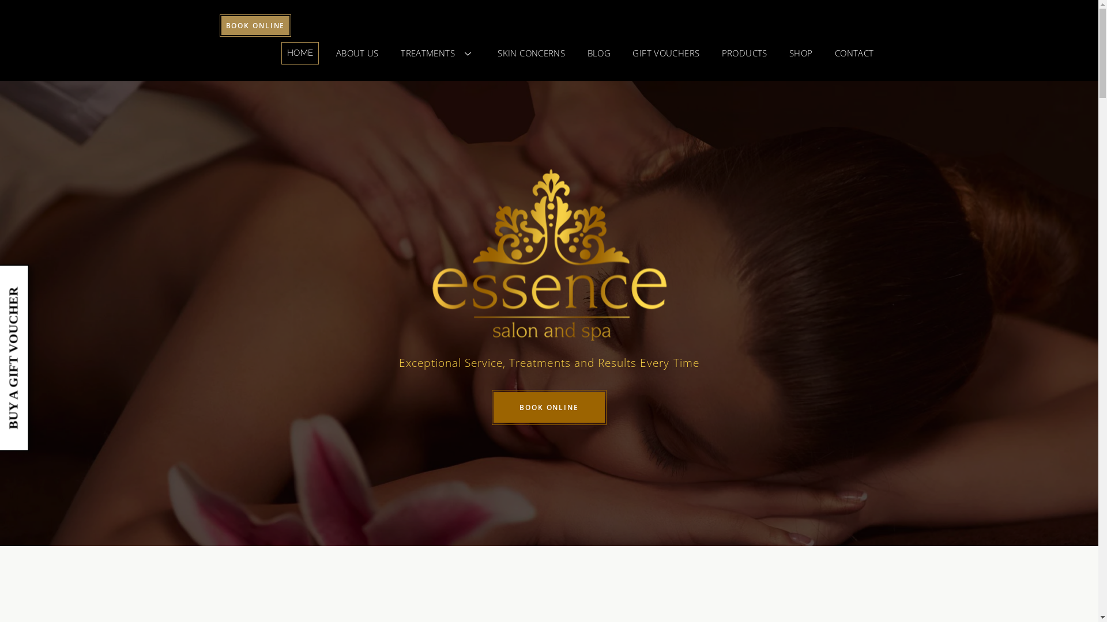 This screenshot has width=1107, height=622. Describe the element at coordinates (549, 408) in the screenshot. I see `BOOK ONLINE` at that location.